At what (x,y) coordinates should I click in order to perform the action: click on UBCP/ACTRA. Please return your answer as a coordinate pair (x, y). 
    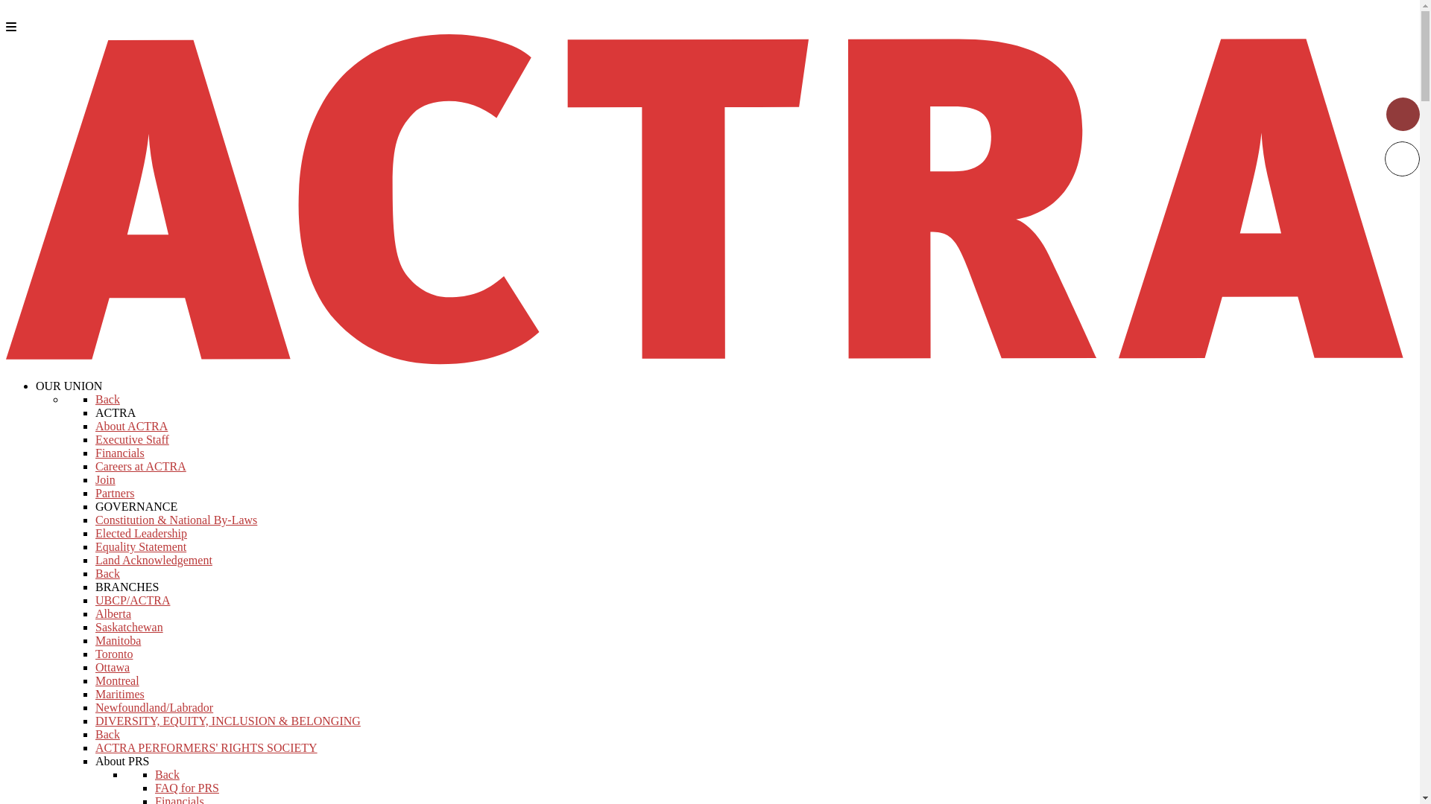
    Looking at the image, I should click on (133, 600).